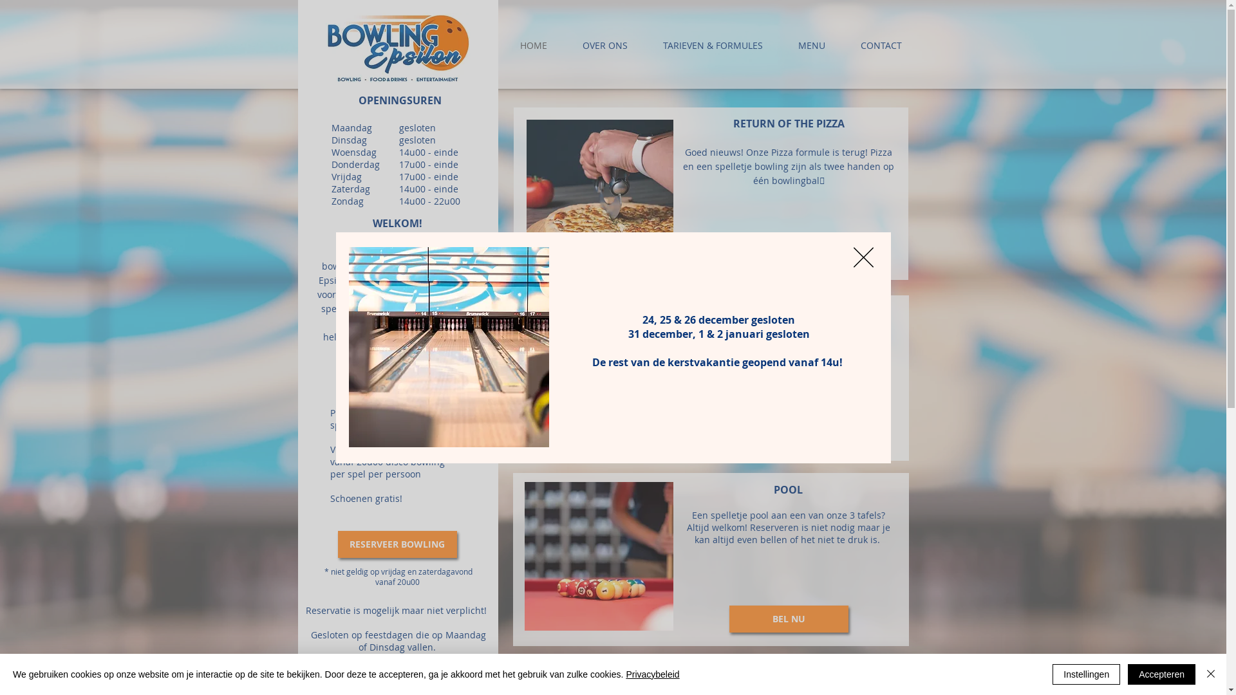 The width and height of the screenshot is (1236, 695). Describe the element at coordinates (793, 418) in the screenshot. I see `RESERVEER NU` at that location.